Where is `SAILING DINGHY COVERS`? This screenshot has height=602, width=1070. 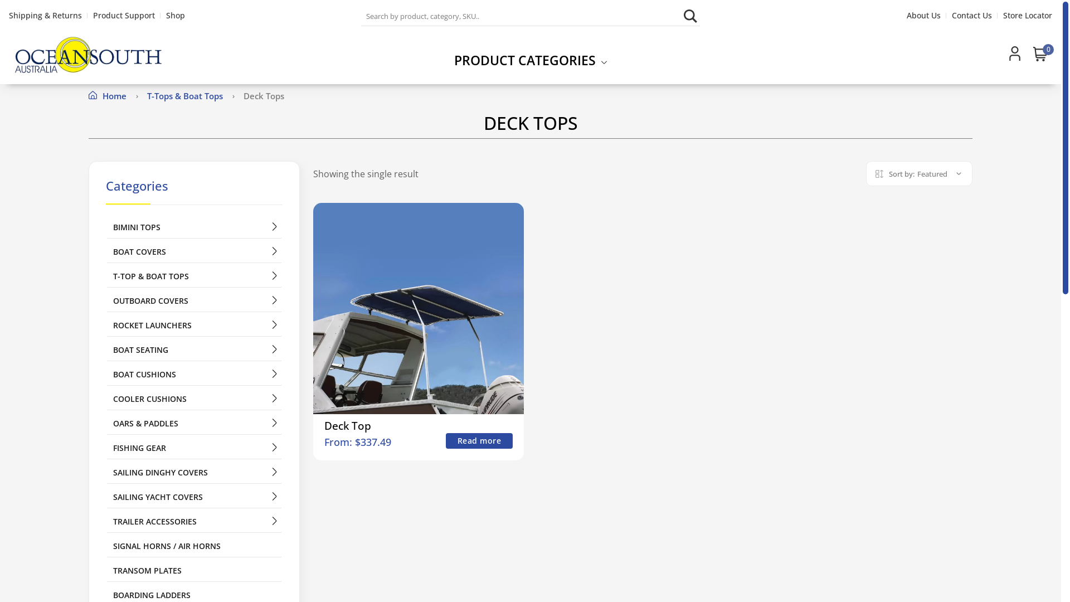 SAILING DINGHY COVERS is located at coordinates (194, 473).